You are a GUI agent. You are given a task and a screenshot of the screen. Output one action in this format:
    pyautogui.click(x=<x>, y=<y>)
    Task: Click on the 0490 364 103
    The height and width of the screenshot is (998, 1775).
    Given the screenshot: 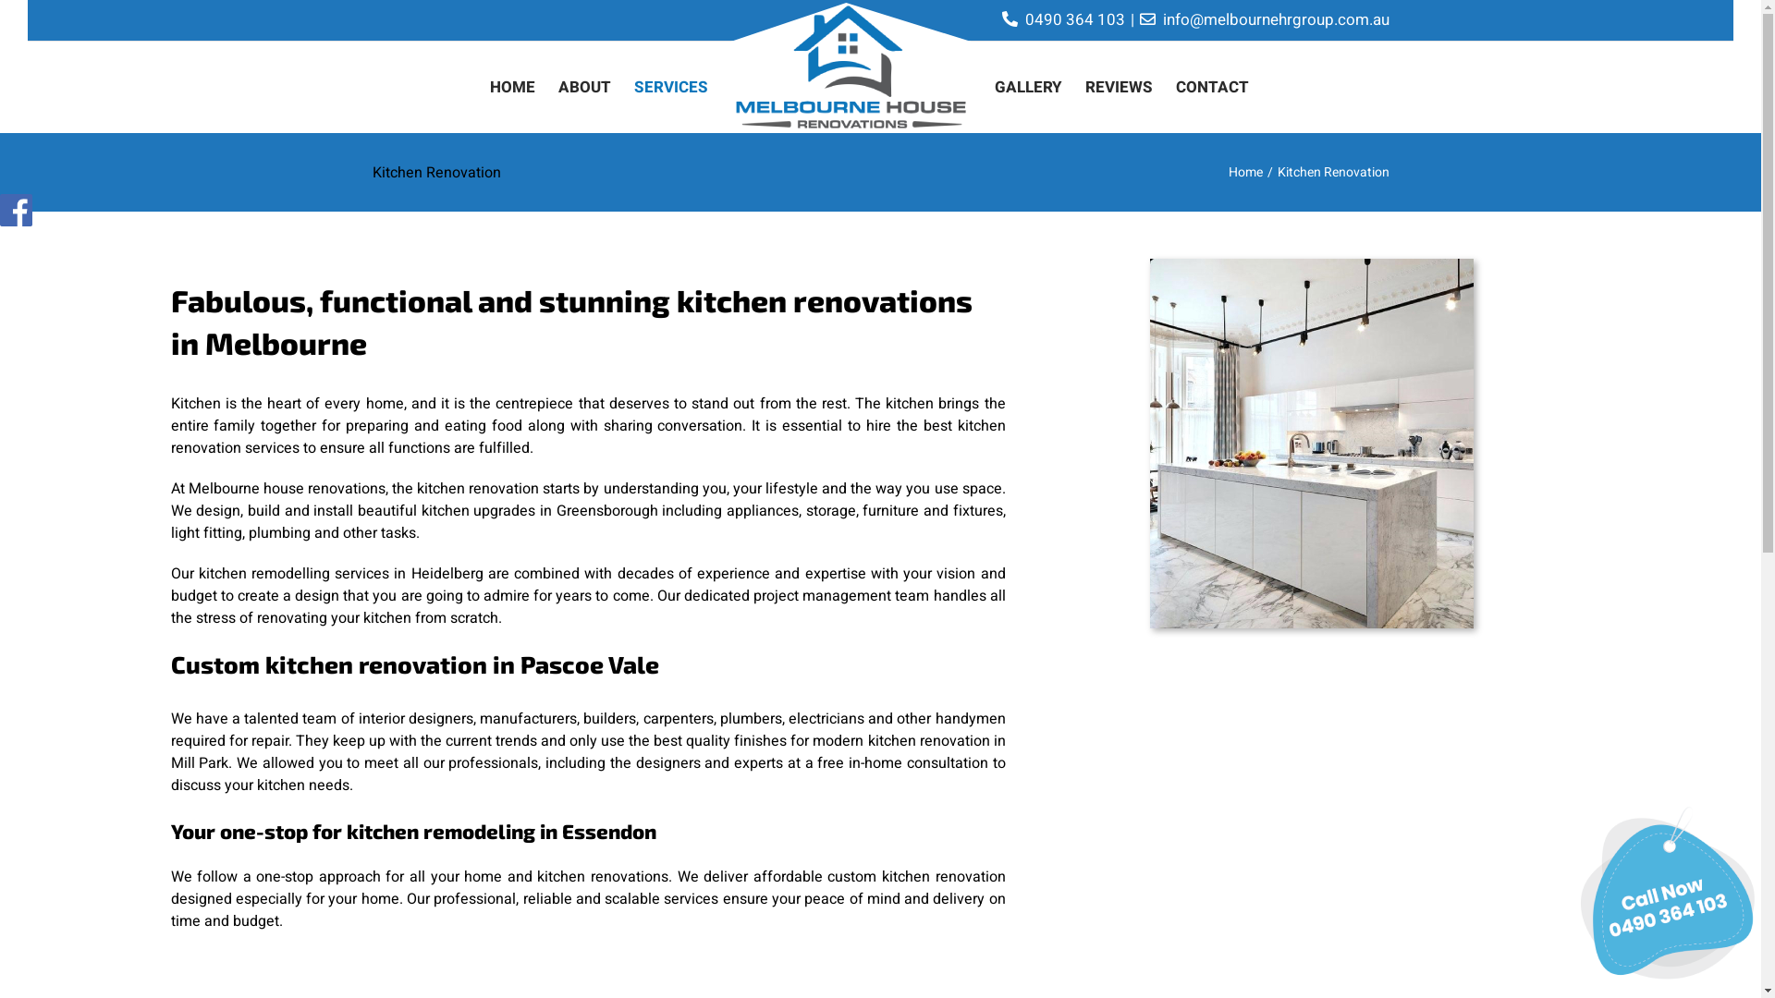 What is the action you would take?
    pyautogui.click(x=1072, y=20)
    